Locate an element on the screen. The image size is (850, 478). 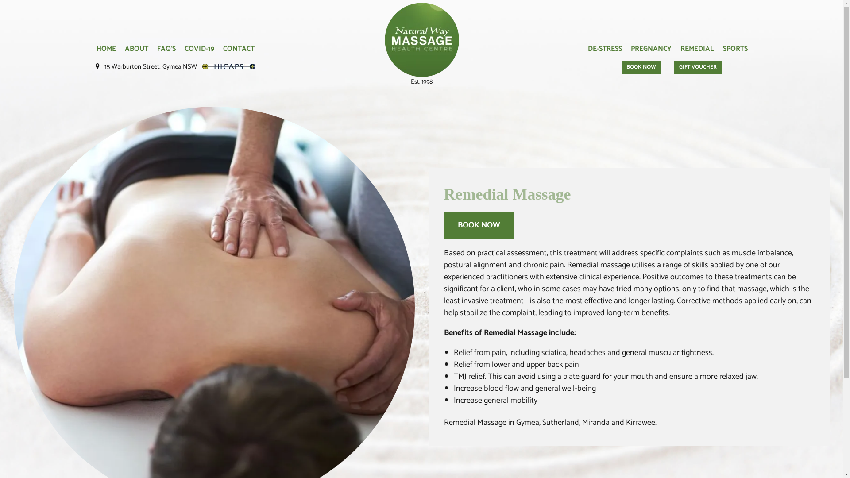
BOOK NOW is located at coordinates (641, 67).